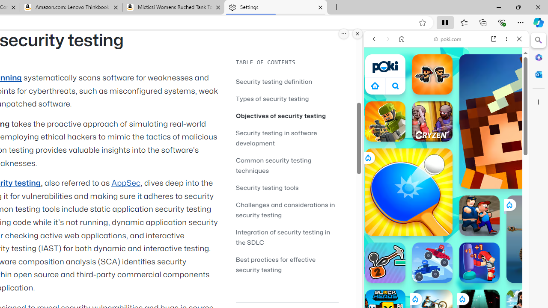 The width and height of the screenshot is (548, 308). What do you see at coordinates (432, 121) in the screenshot?
I see `Cryzen.io` at bounding box center [432, 121].